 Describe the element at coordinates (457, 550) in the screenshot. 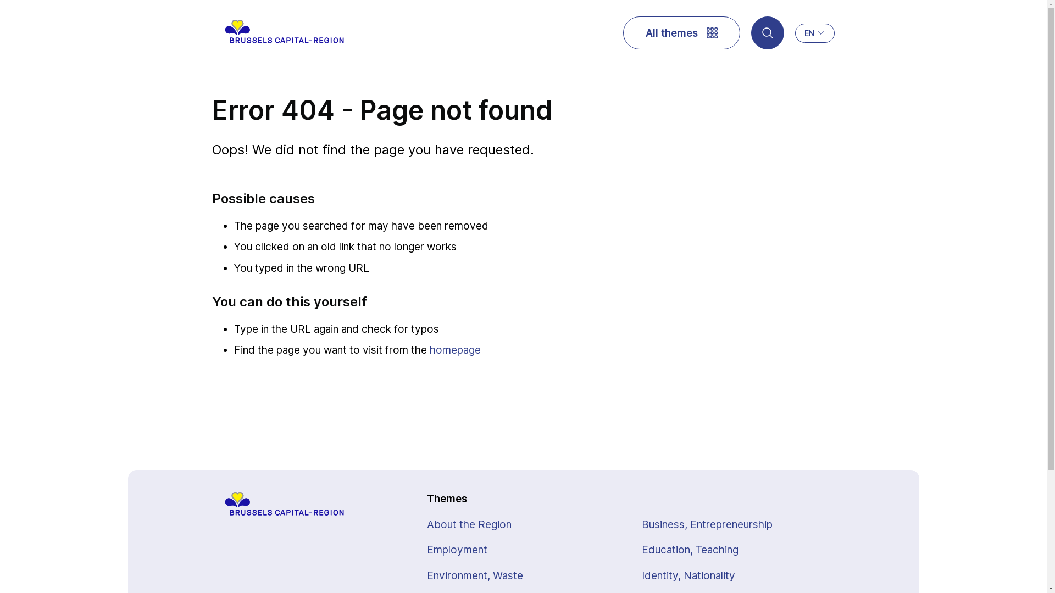

I see `Employment` at that location.